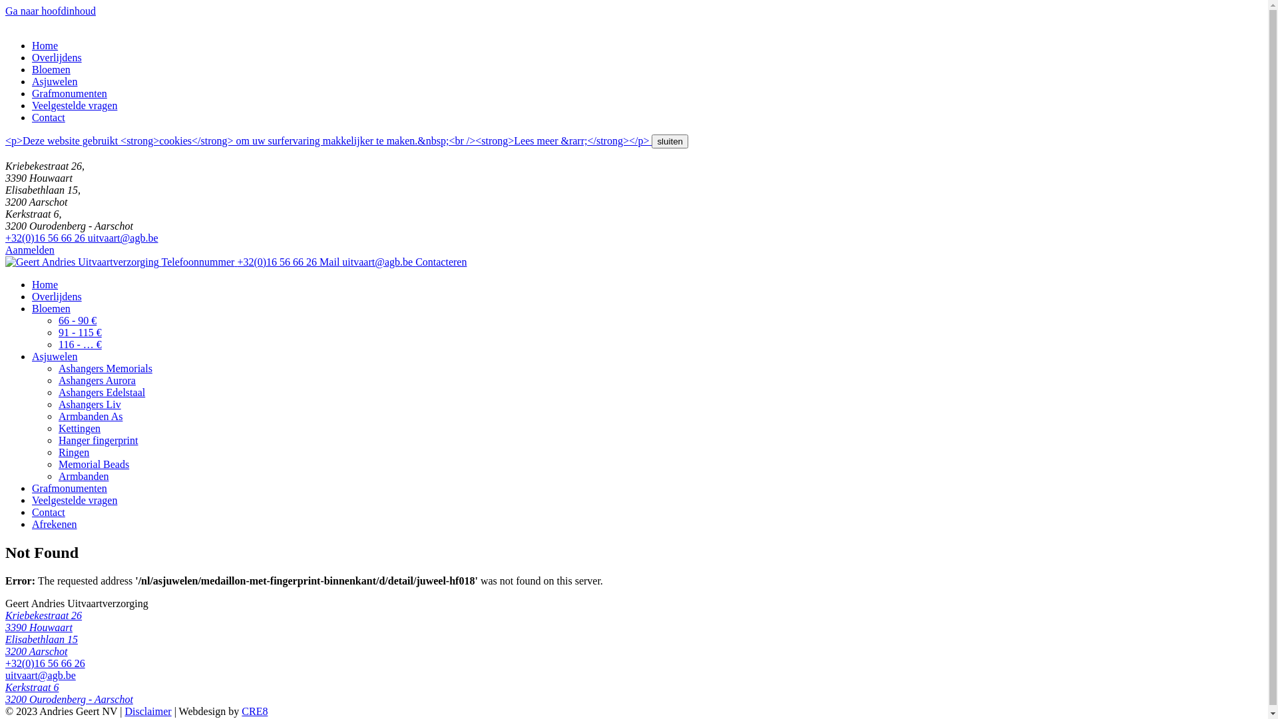  What do you see at coordinates (90, 405) in the screenshot?
I see `Ashangers Liv` at bounding box center [90, 405].